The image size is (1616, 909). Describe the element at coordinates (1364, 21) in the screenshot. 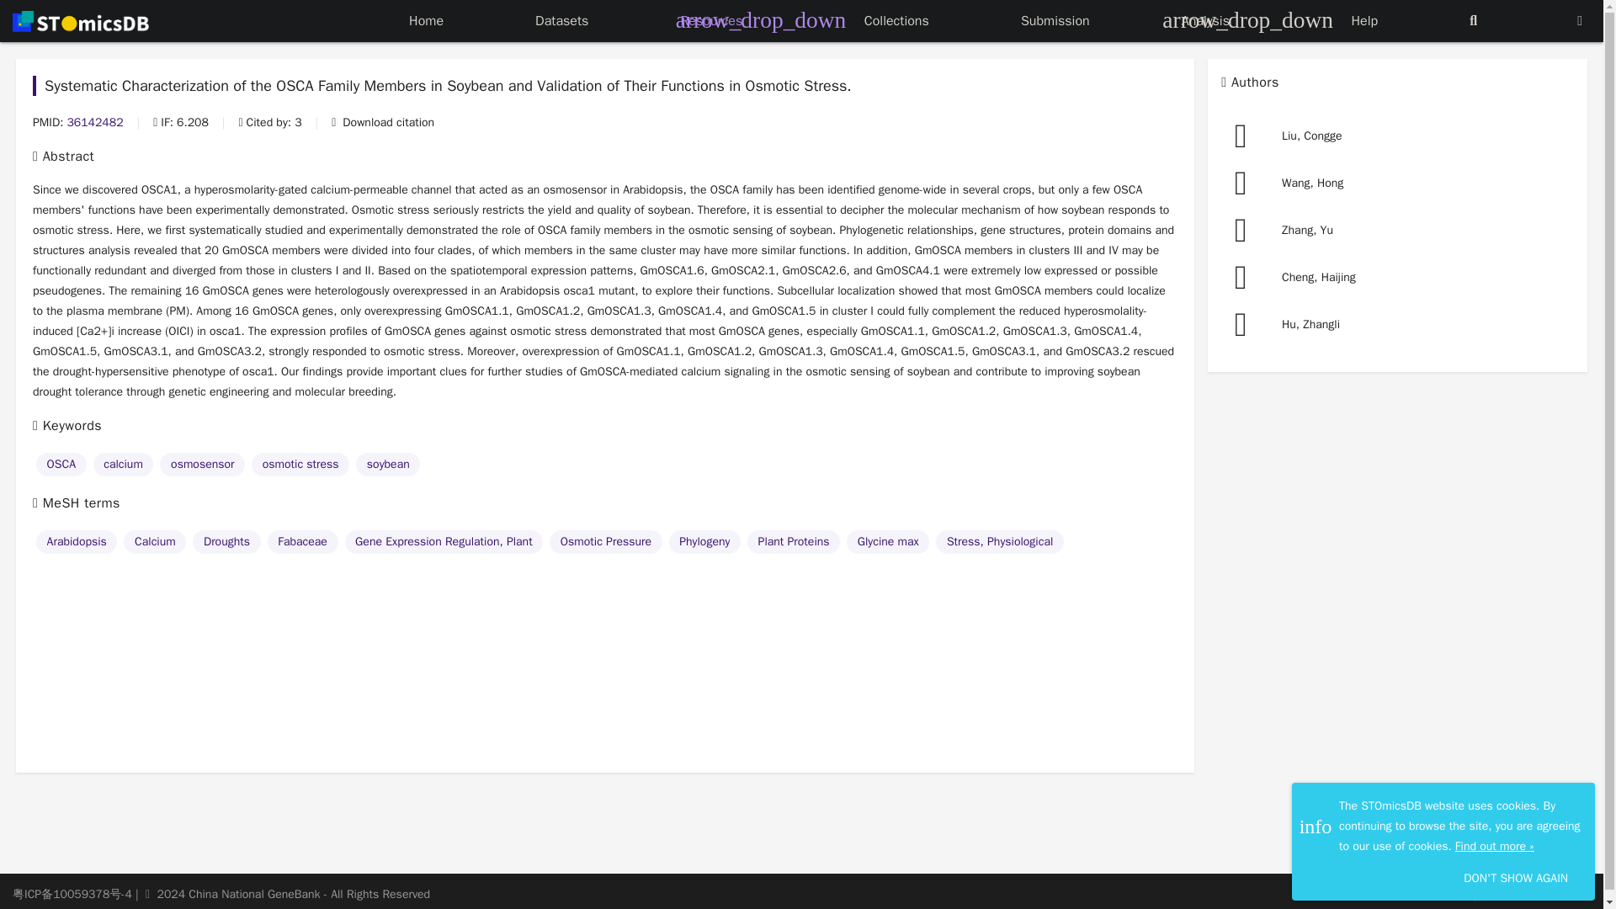

I see `Help` at that location.